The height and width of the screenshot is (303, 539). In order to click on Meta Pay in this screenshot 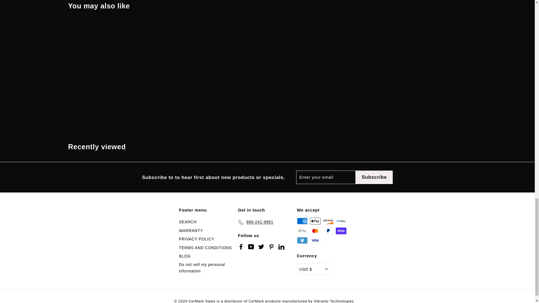, I will do `click(341, 221)`.